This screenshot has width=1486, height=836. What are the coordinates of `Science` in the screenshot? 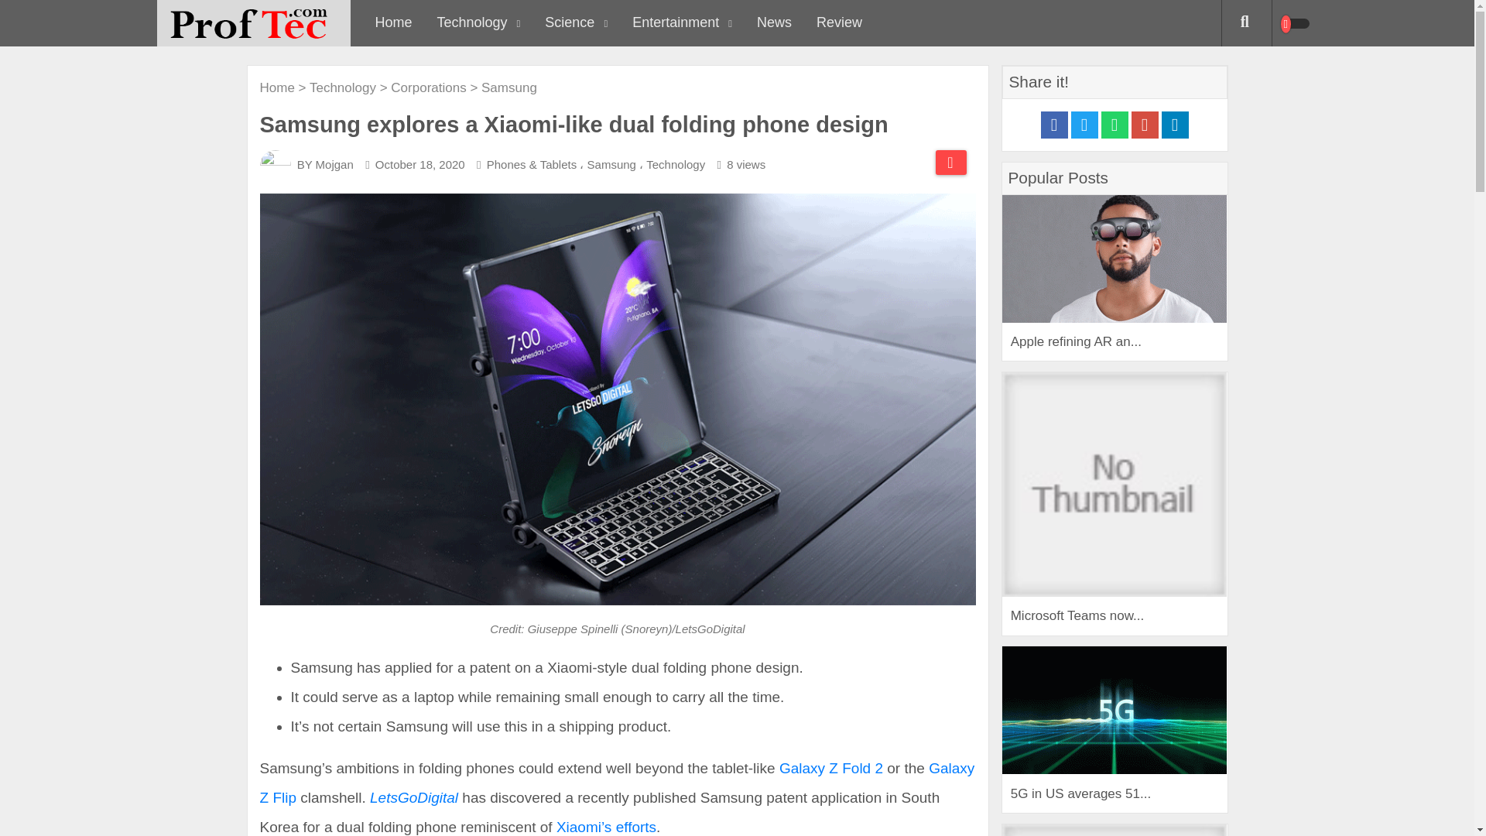 It's located at (576, 23).